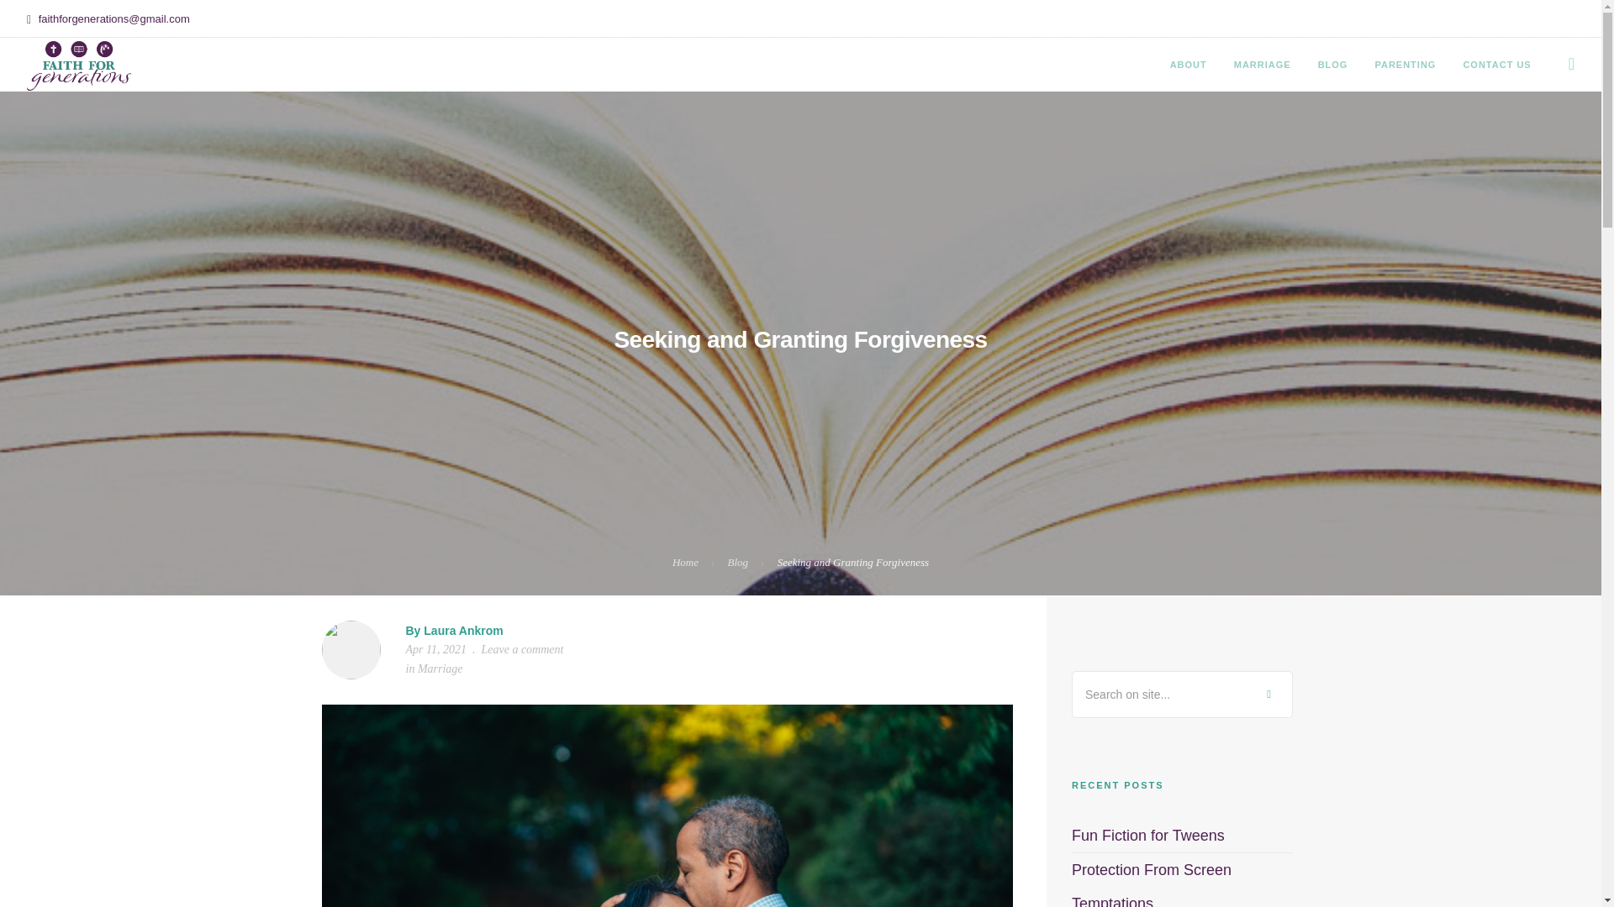  Describe the element at coordinates (686, 563) in the screenshot. I see `Home` at that location.